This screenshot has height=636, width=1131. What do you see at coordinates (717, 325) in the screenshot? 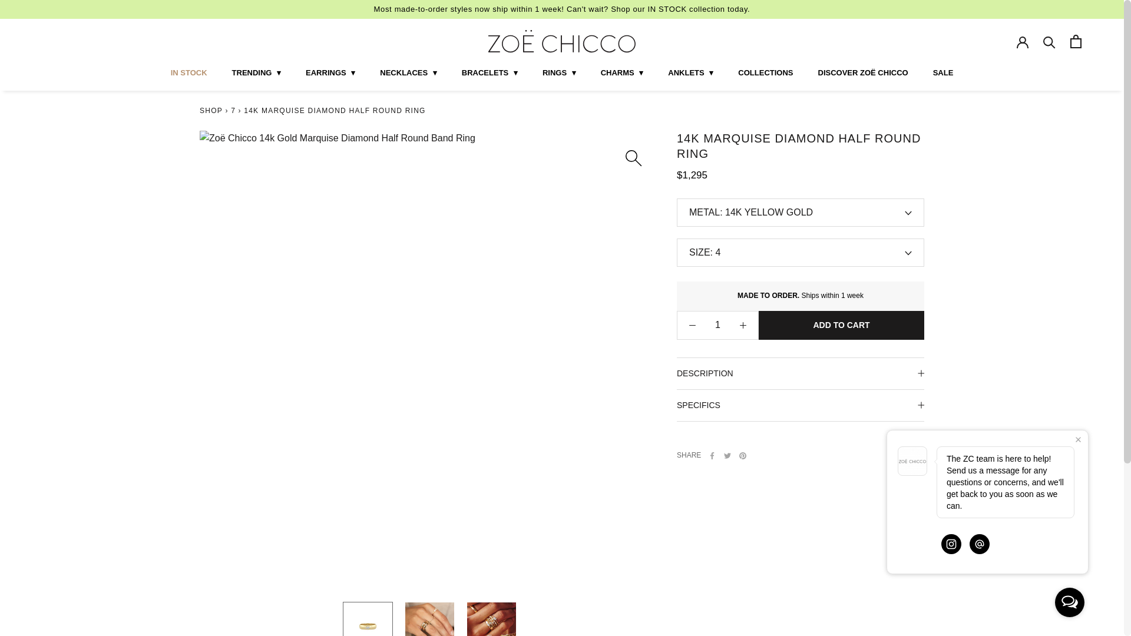
I see `1` at bounding box center [717, 325].